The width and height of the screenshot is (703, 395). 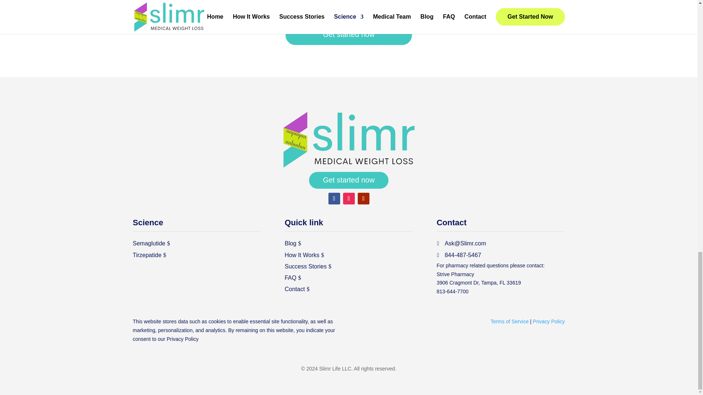 I want to click on Terms of Service, so click(x=510, y=321).